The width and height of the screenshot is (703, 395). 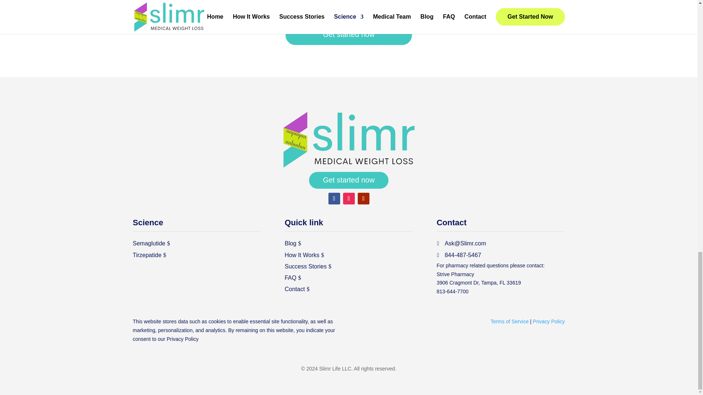 I want to click on Terms of Service, so click(x=510, y=321).